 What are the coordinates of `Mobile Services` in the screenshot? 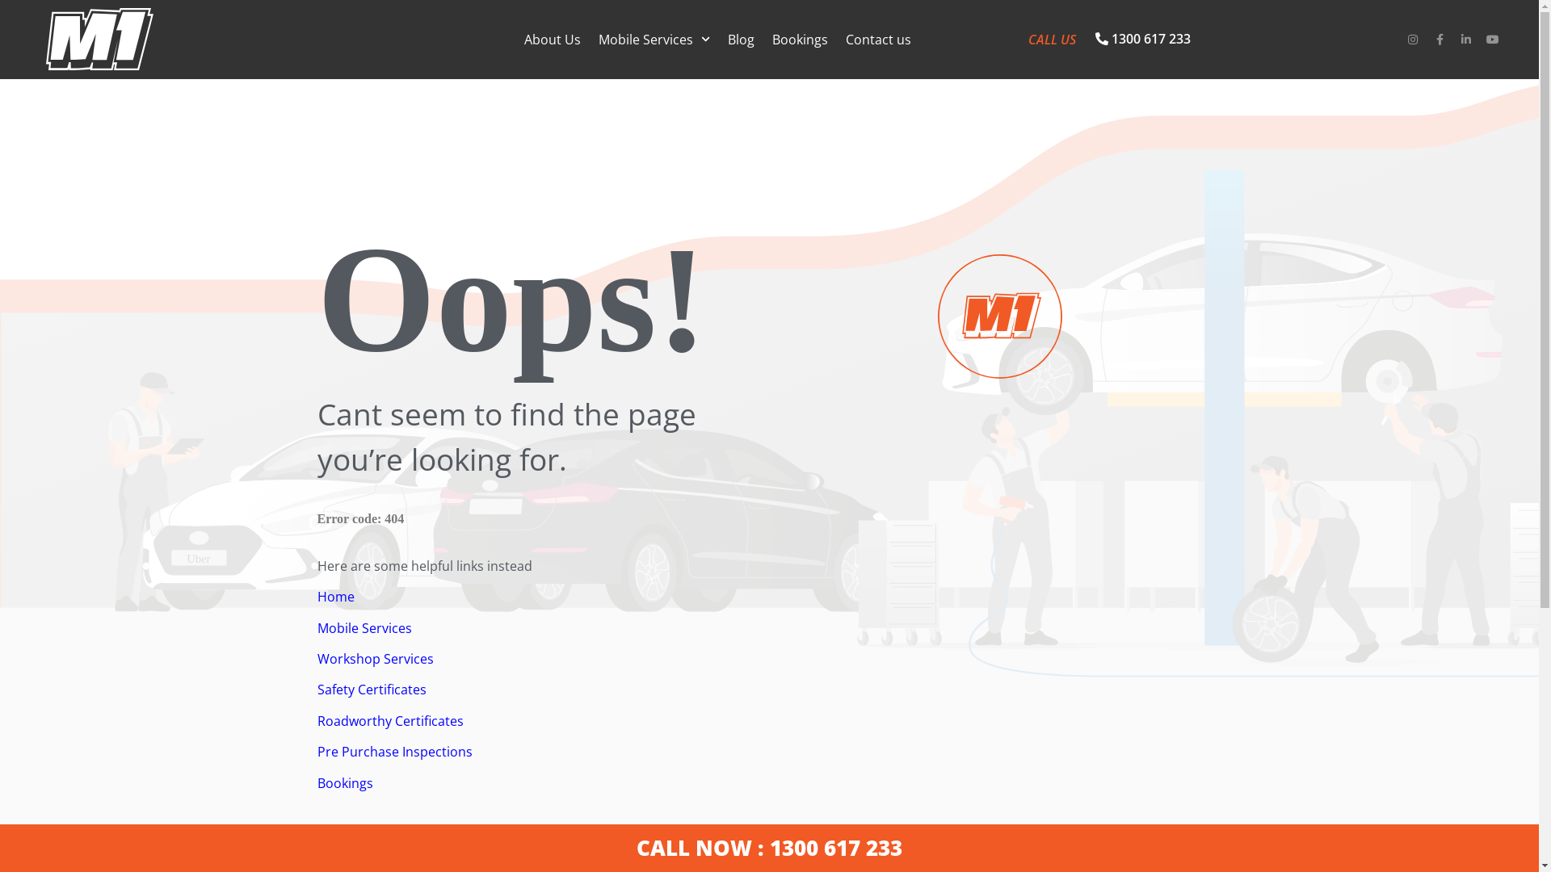 It's located at (364, 628).